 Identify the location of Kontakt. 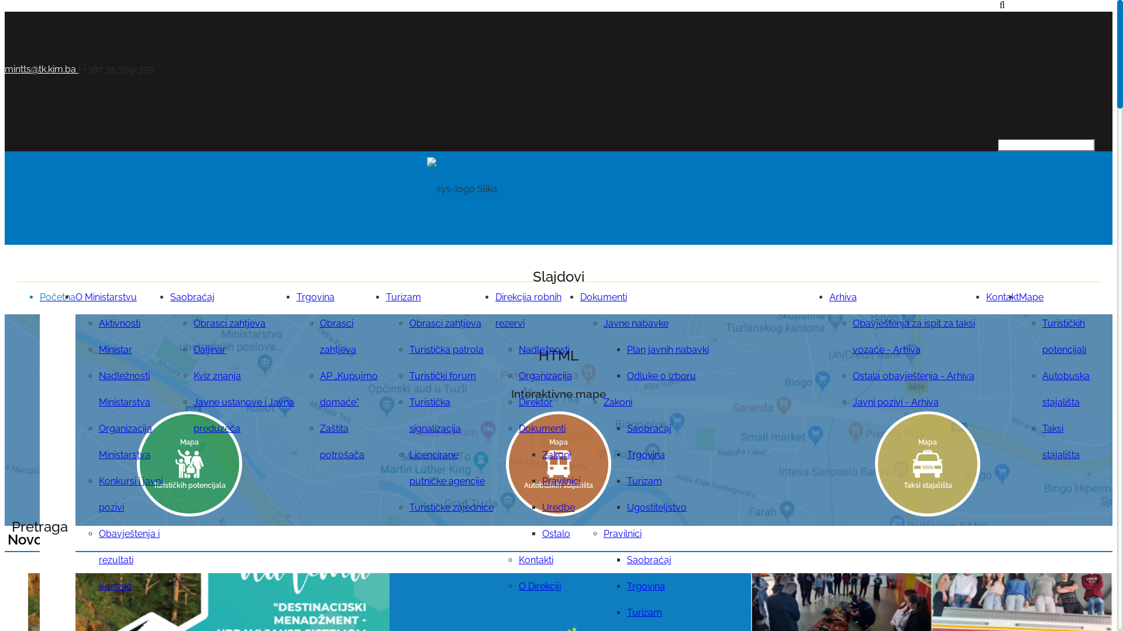
(1003, 297).